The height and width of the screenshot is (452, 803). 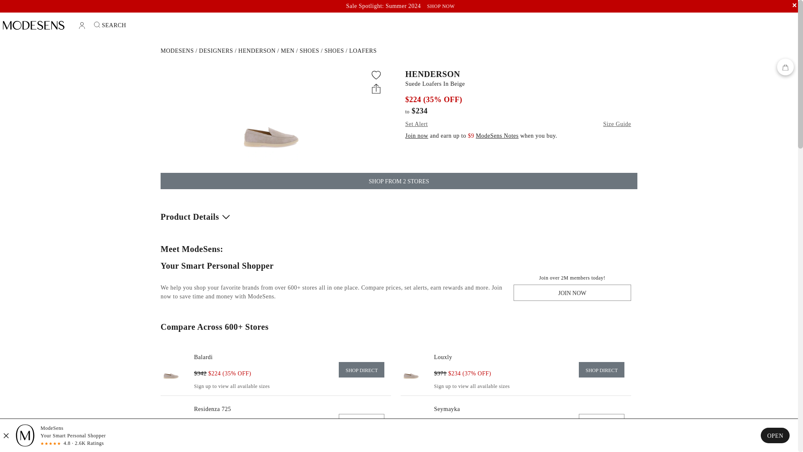 I want to click on Henderson Loafers for Men, so click(x=363, y=51).